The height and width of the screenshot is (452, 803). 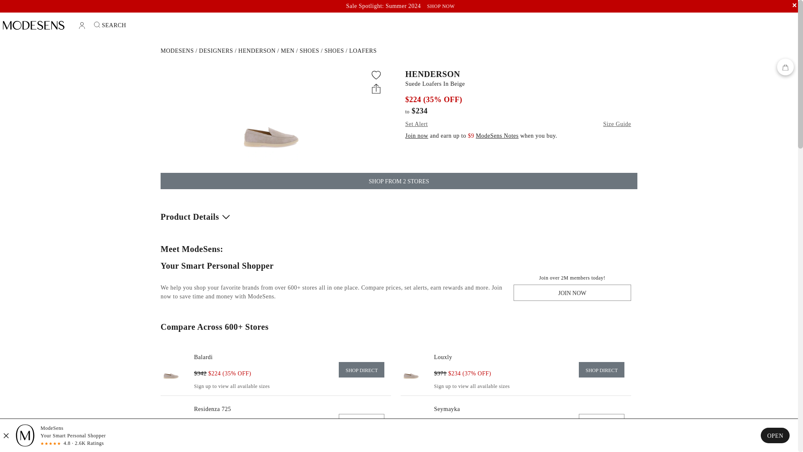 I want to click on Henderson Loafers for Men, so click(x=363, y=51).